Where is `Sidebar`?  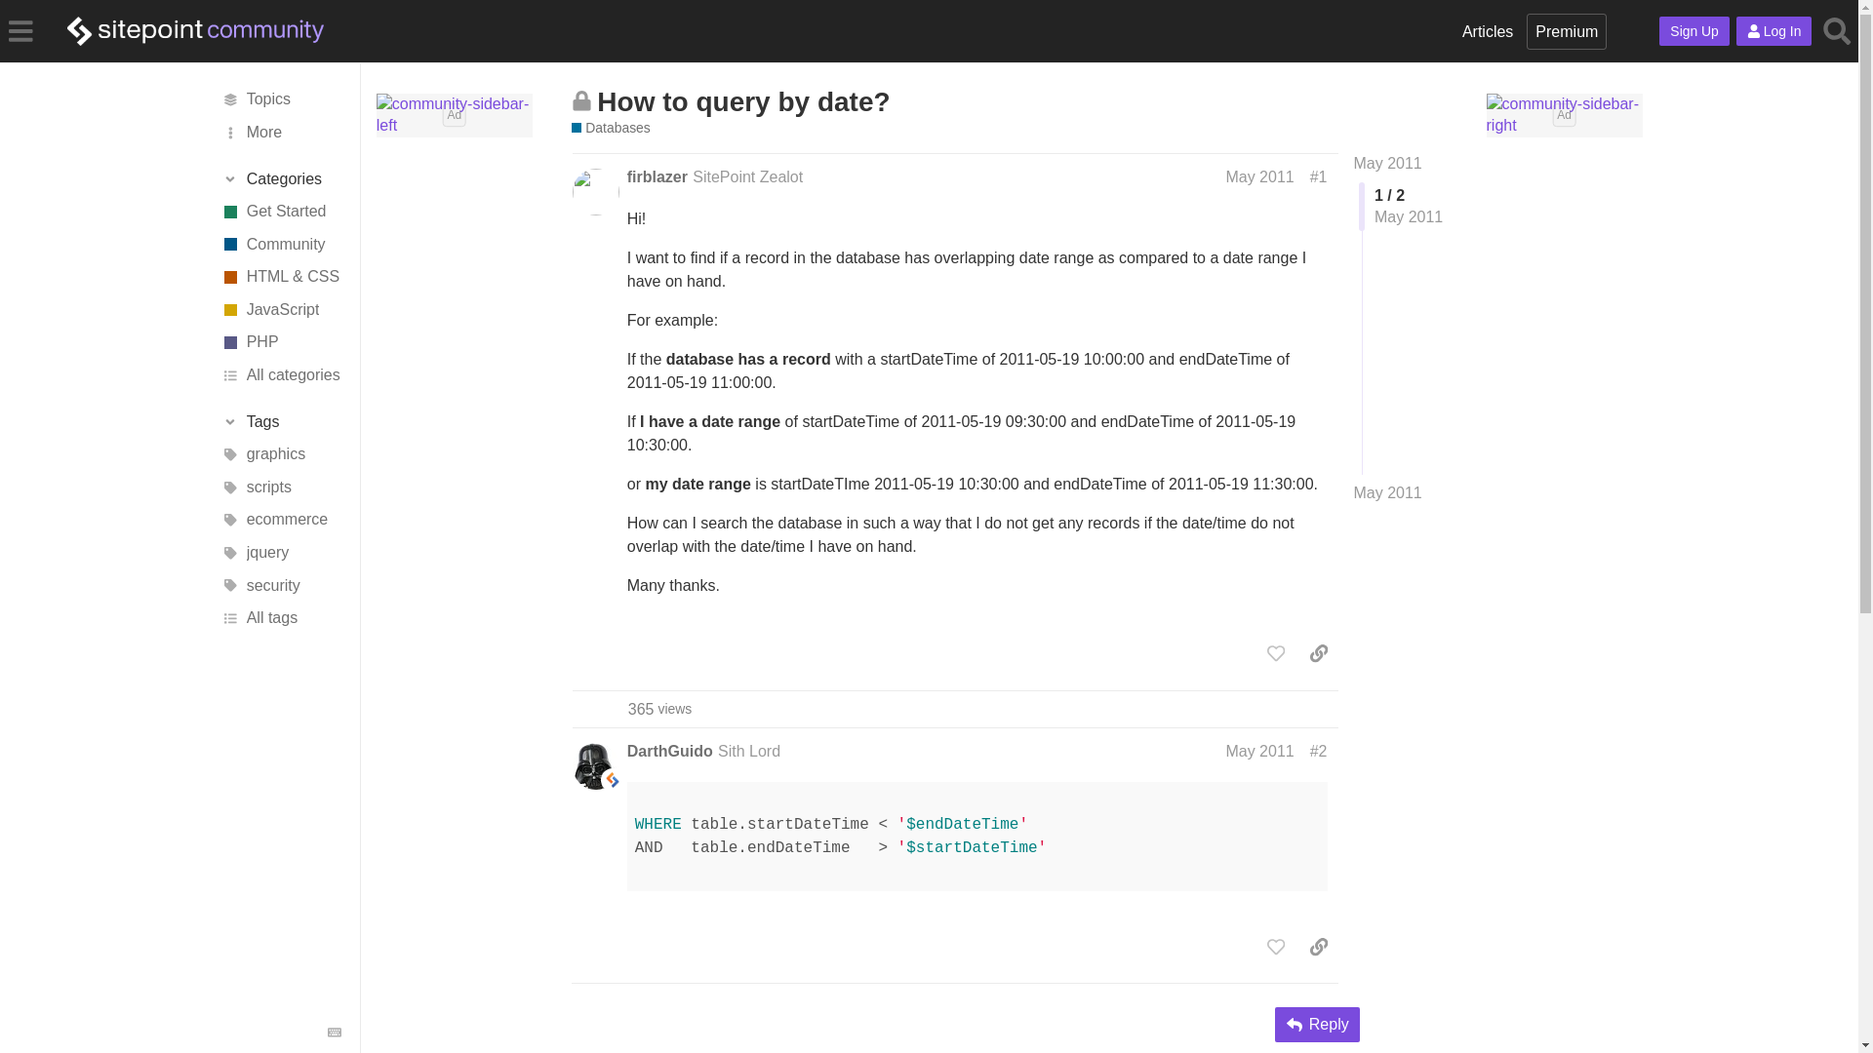
Sidebar is located at coordinates (20, 29).